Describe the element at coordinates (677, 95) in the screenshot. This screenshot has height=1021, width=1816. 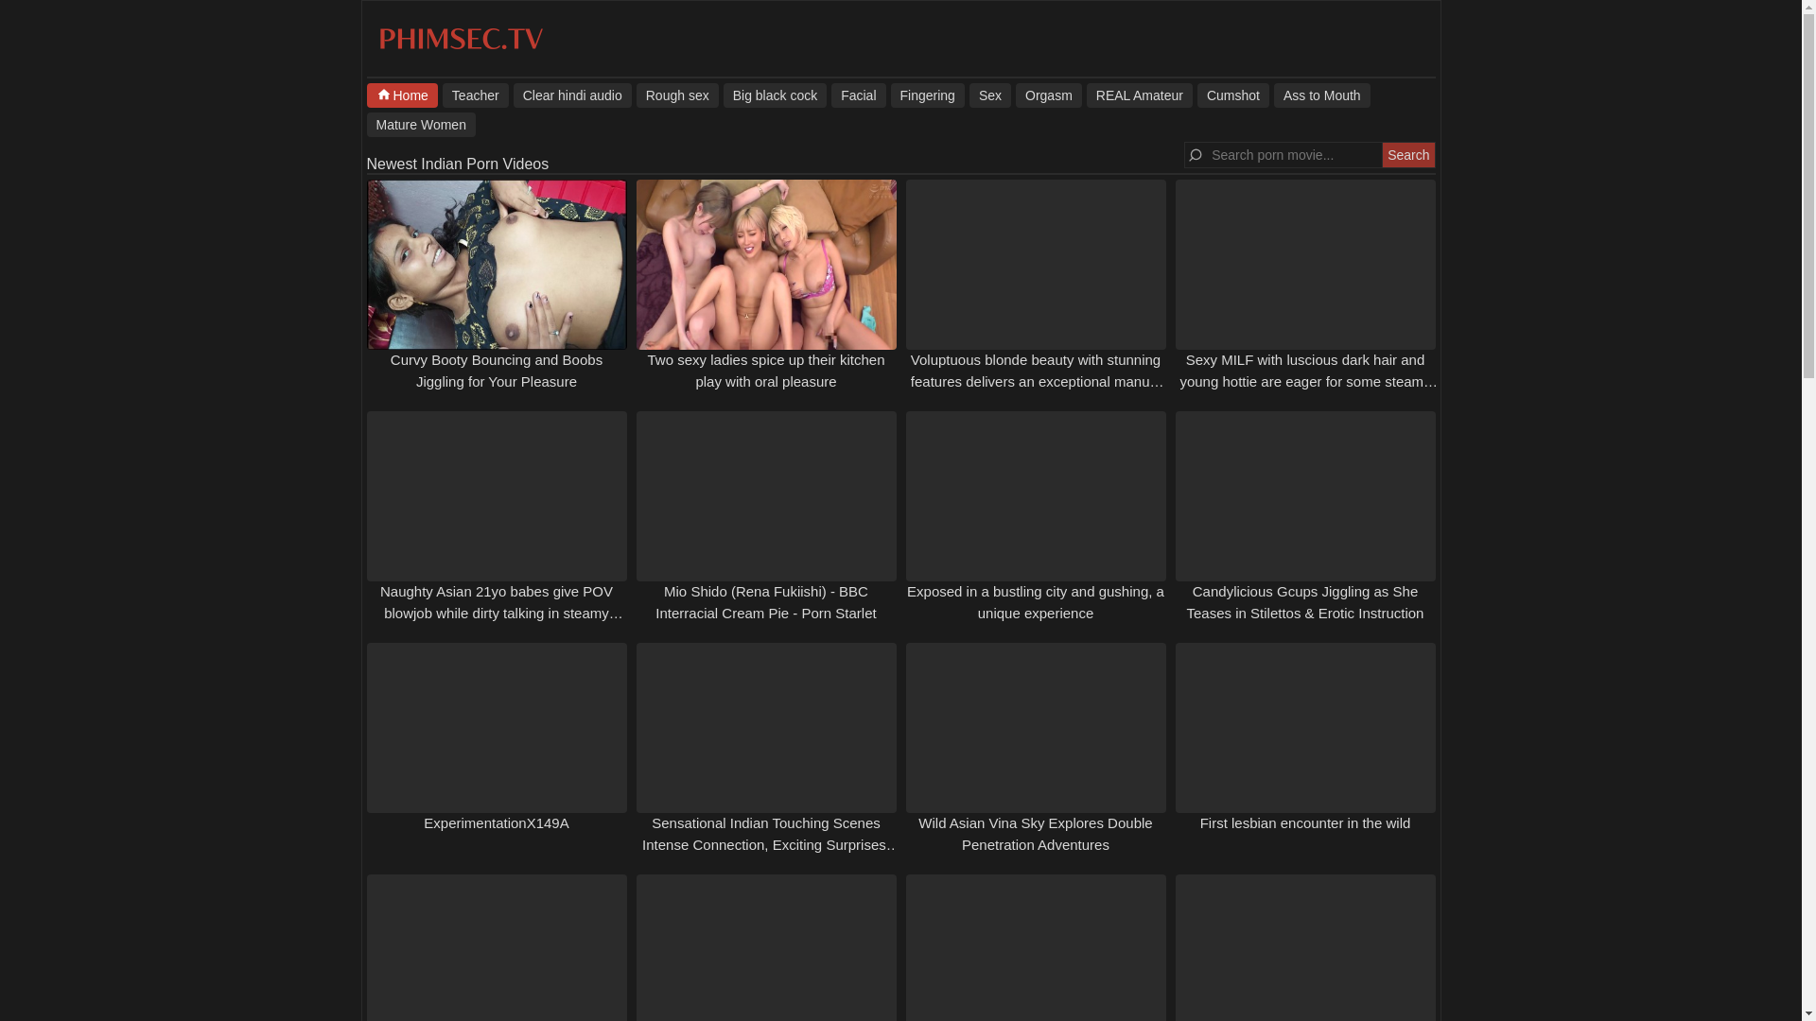
I see `Rough sex` at that location.